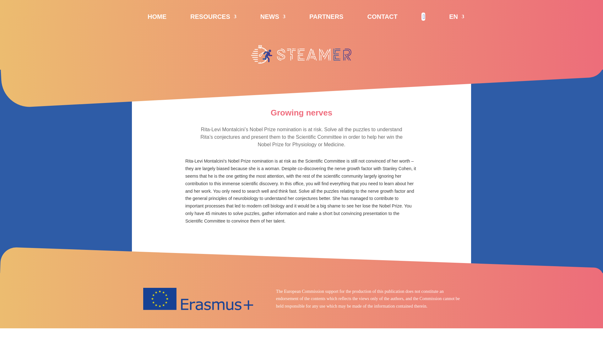  I want to click on CONTACT, so click(382, 18).